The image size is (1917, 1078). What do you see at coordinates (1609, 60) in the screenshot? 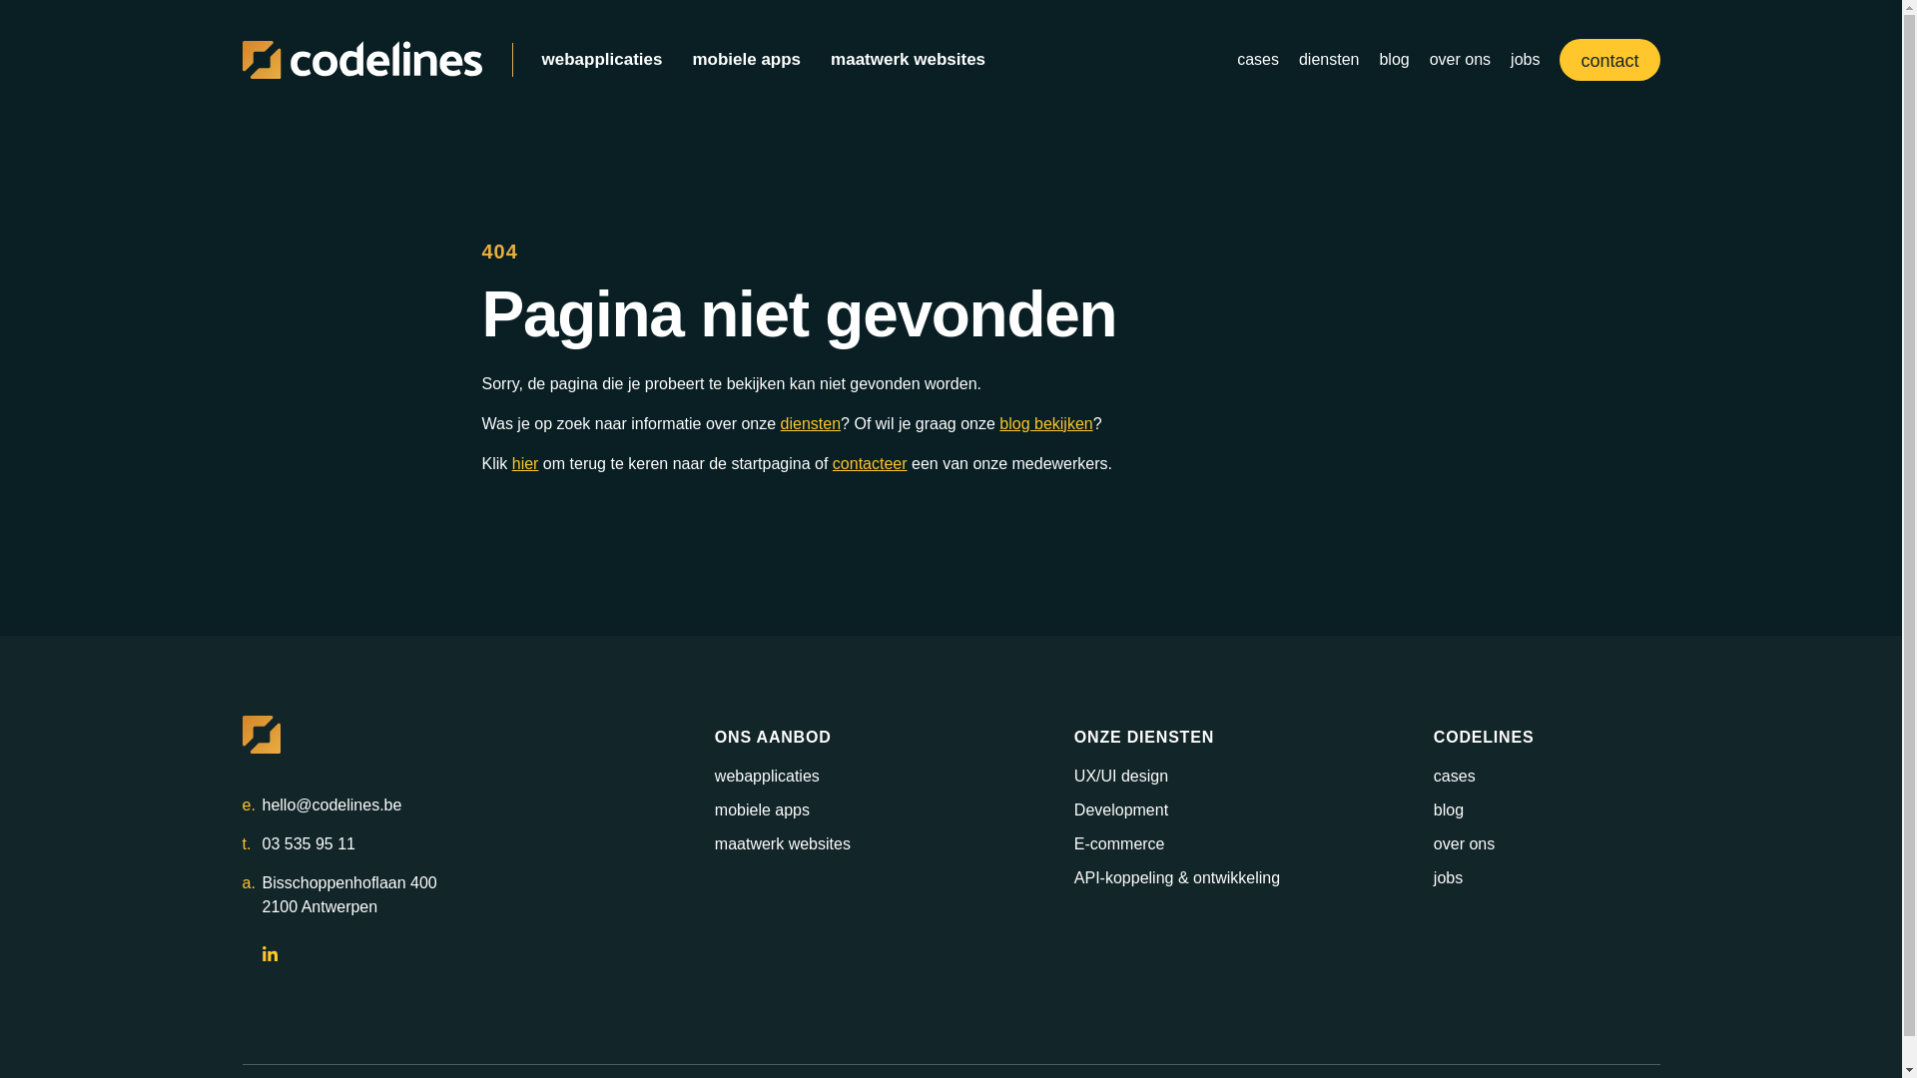
I see `contact` at bounding box center [1609, 60].